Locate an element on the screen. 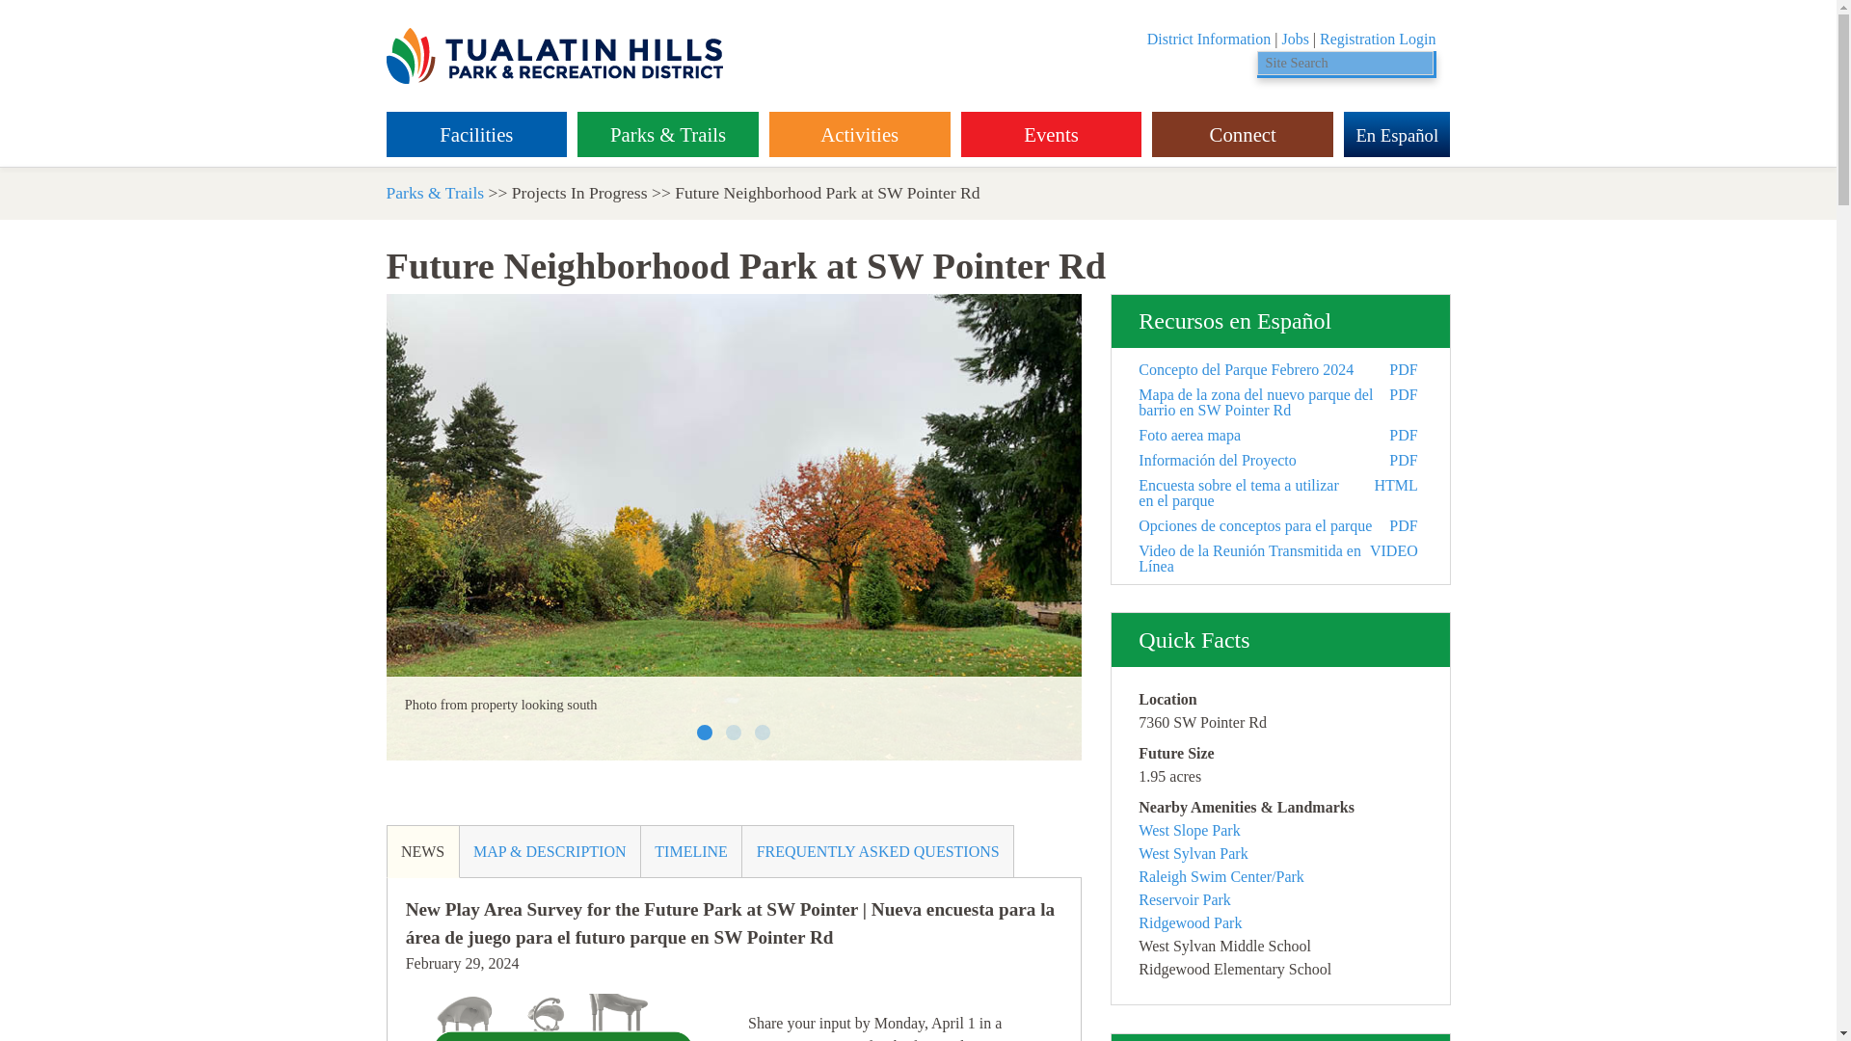 The height and width of the screenshot is (1041, 1851). Registration Login is located at coordinates (1377, 39).